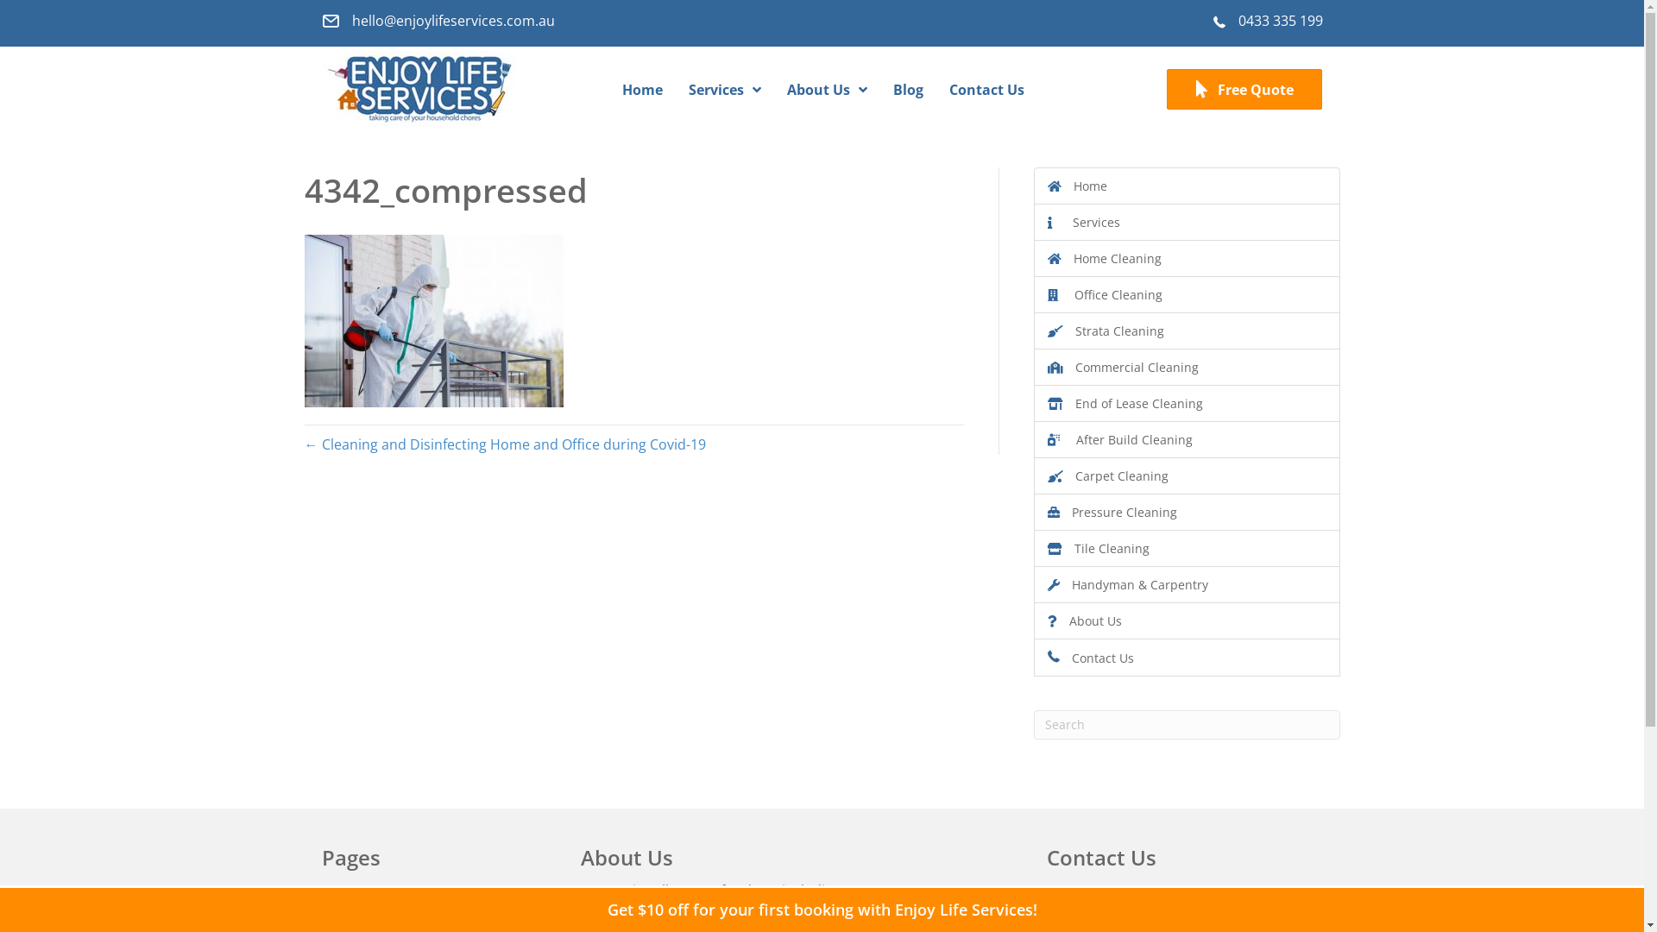  Describe the element at coordinates (1188, 259) in the screenshot. I see `Home Cleaning` at that location.